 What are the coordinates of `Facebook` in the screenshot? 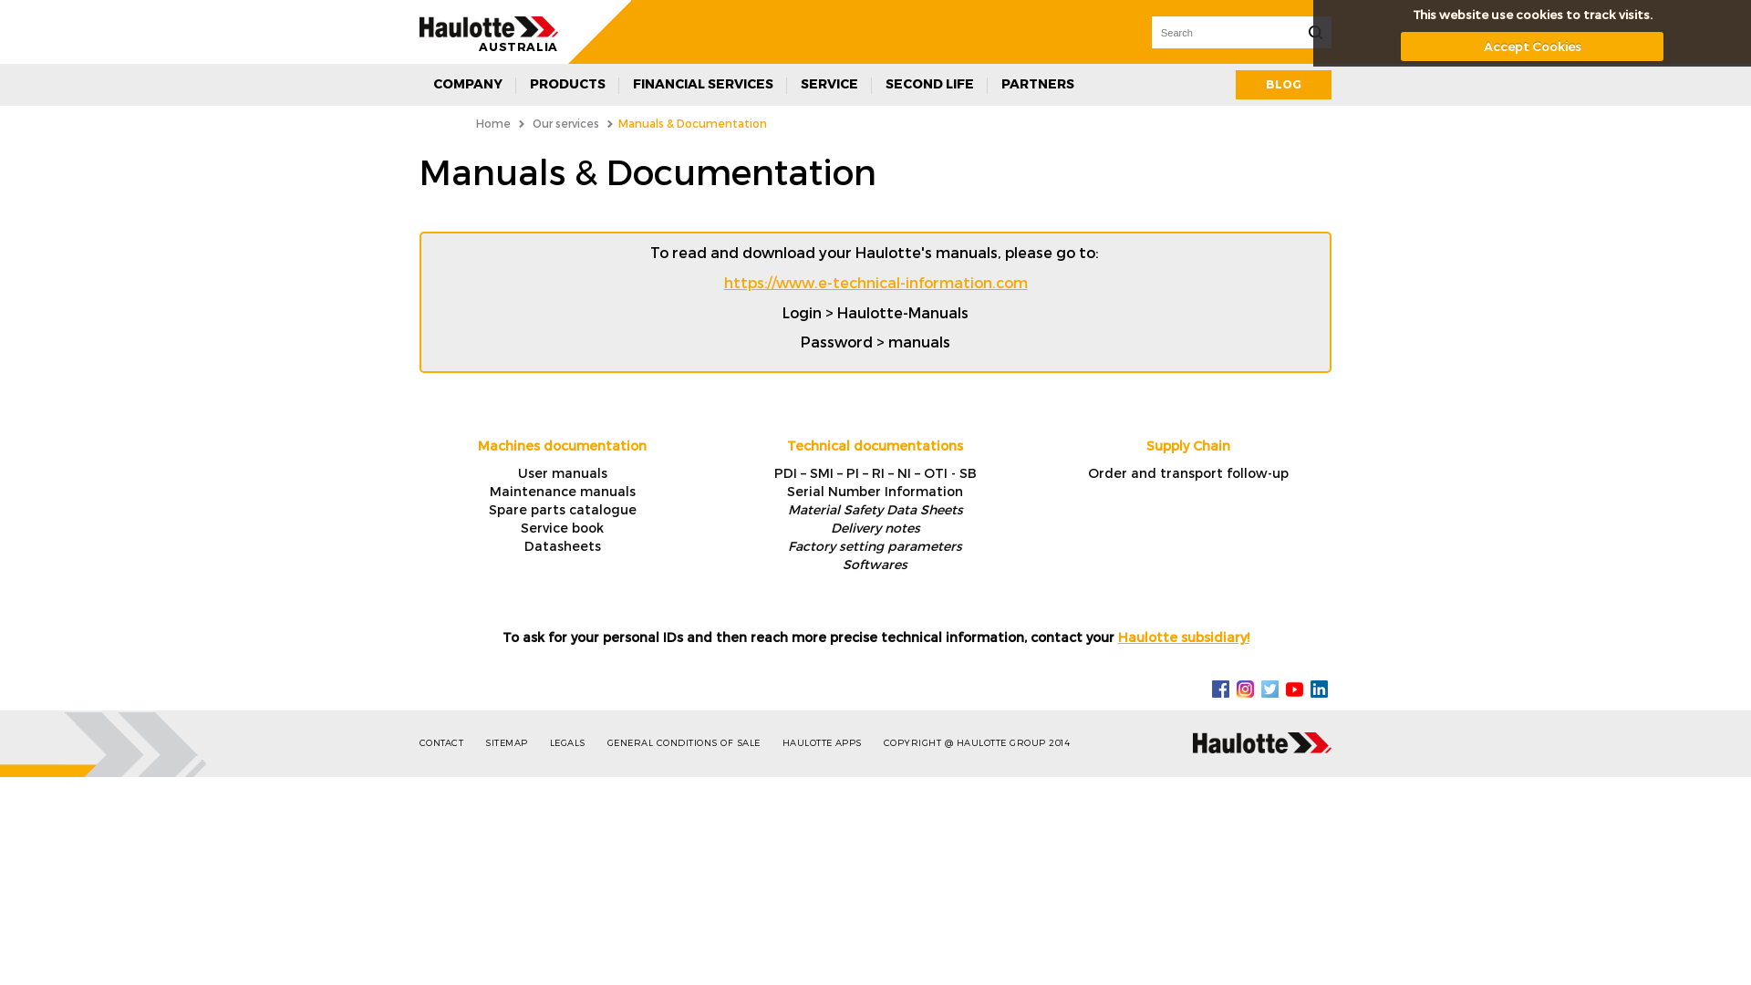 It's located at (1220, 688).